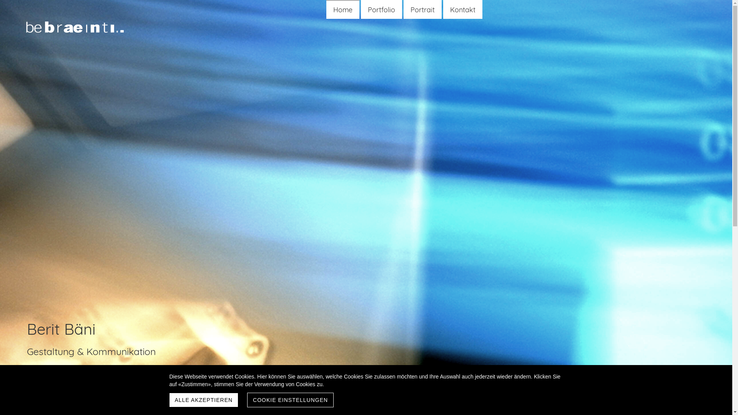  Describe the element at coordinates (343, 10) in the screenshot. I see `Home` at that location.